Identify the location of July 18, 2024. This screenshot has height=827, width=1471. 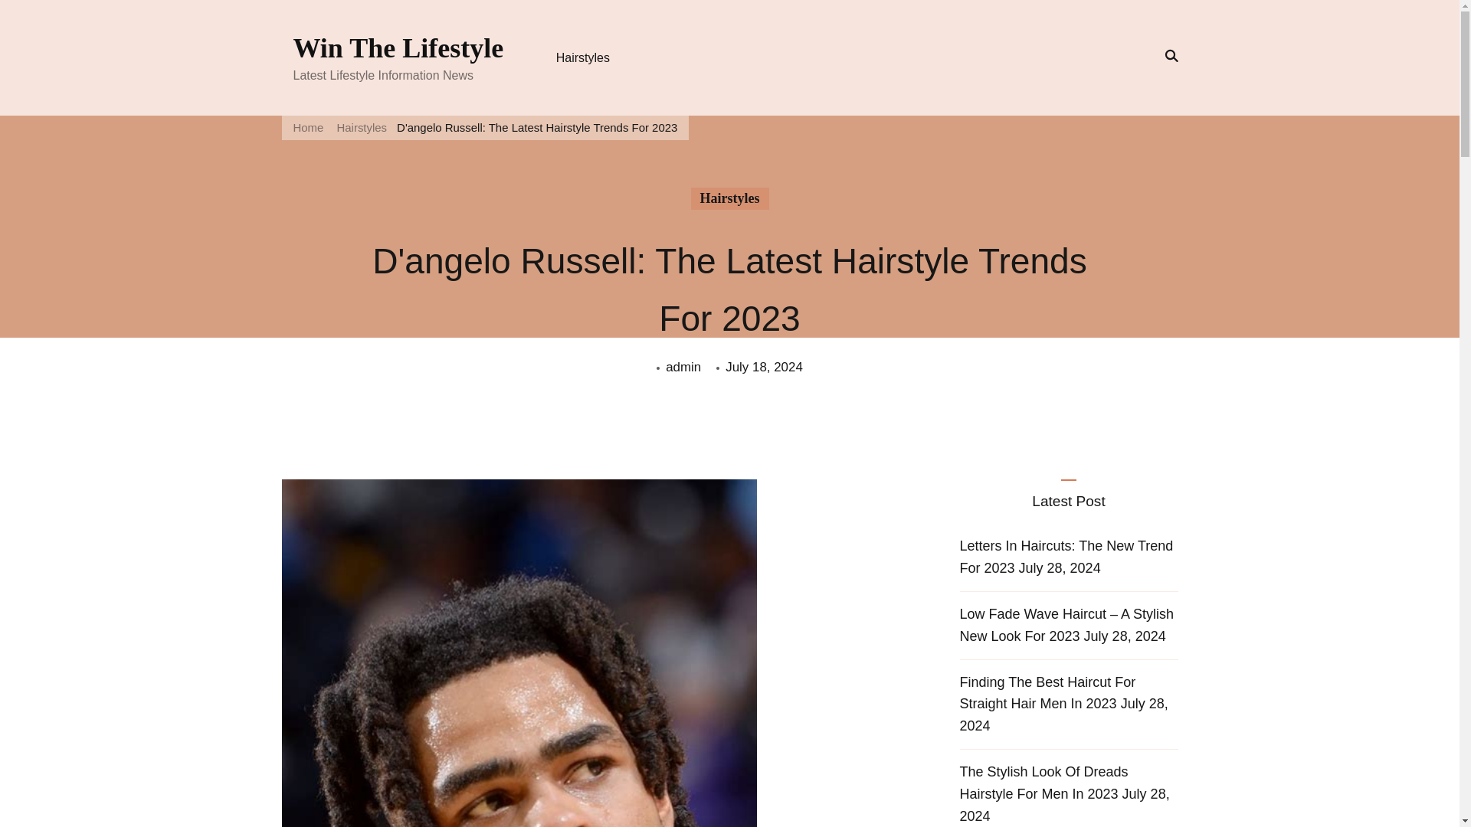
(764, 367).